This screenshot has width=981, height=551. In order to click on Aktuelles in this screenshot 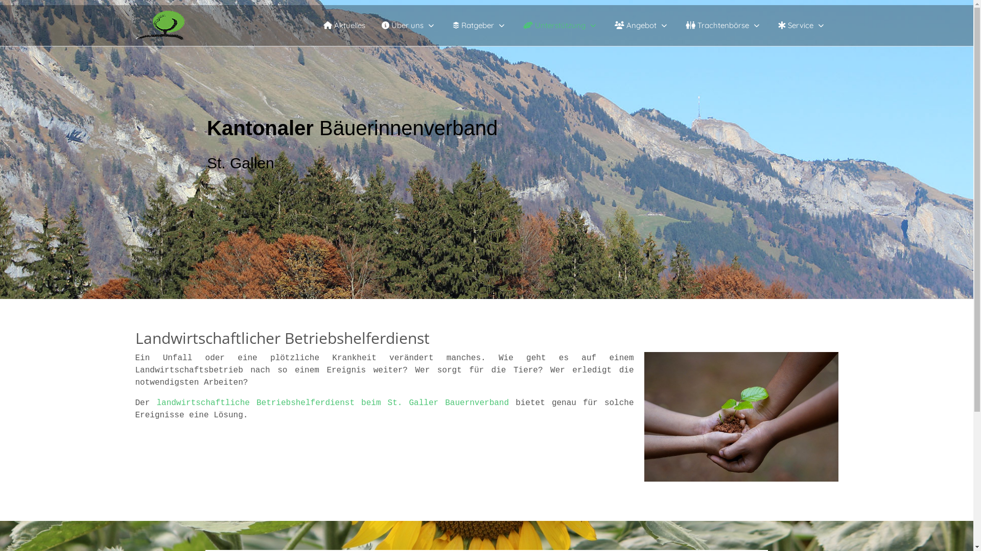, I will do `click(344, 26)`.